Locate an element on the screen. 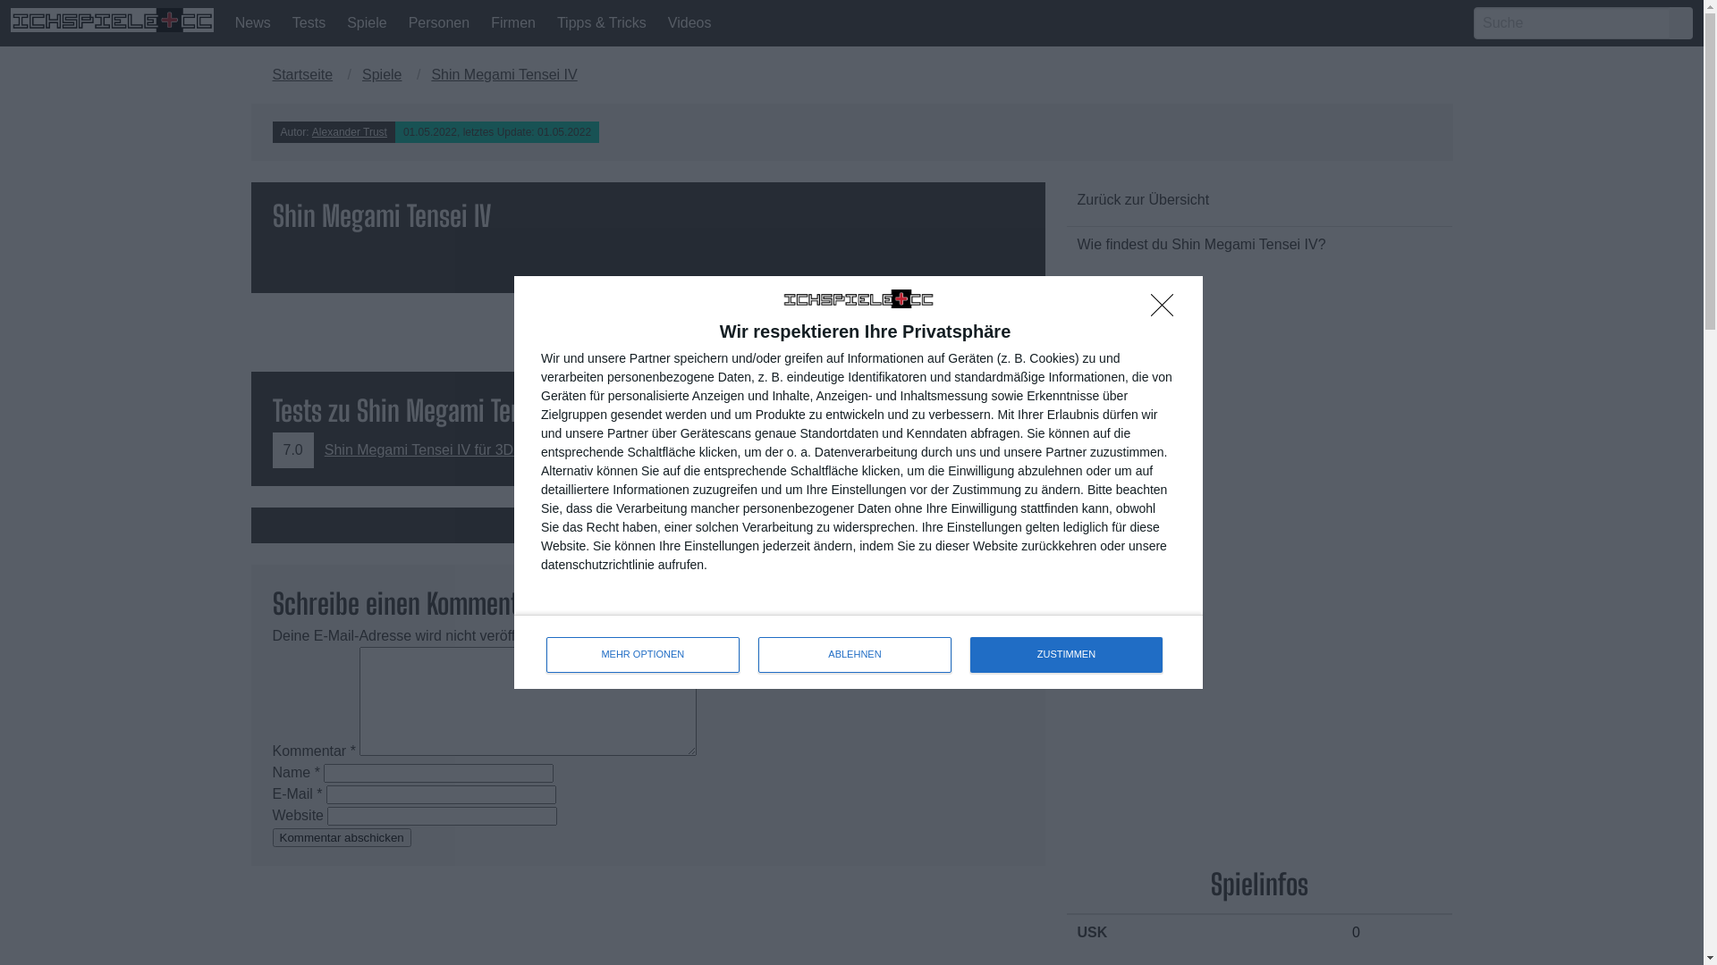 This screenshot has width=1717, height=965. Videos is located at coordinates (690, 23).